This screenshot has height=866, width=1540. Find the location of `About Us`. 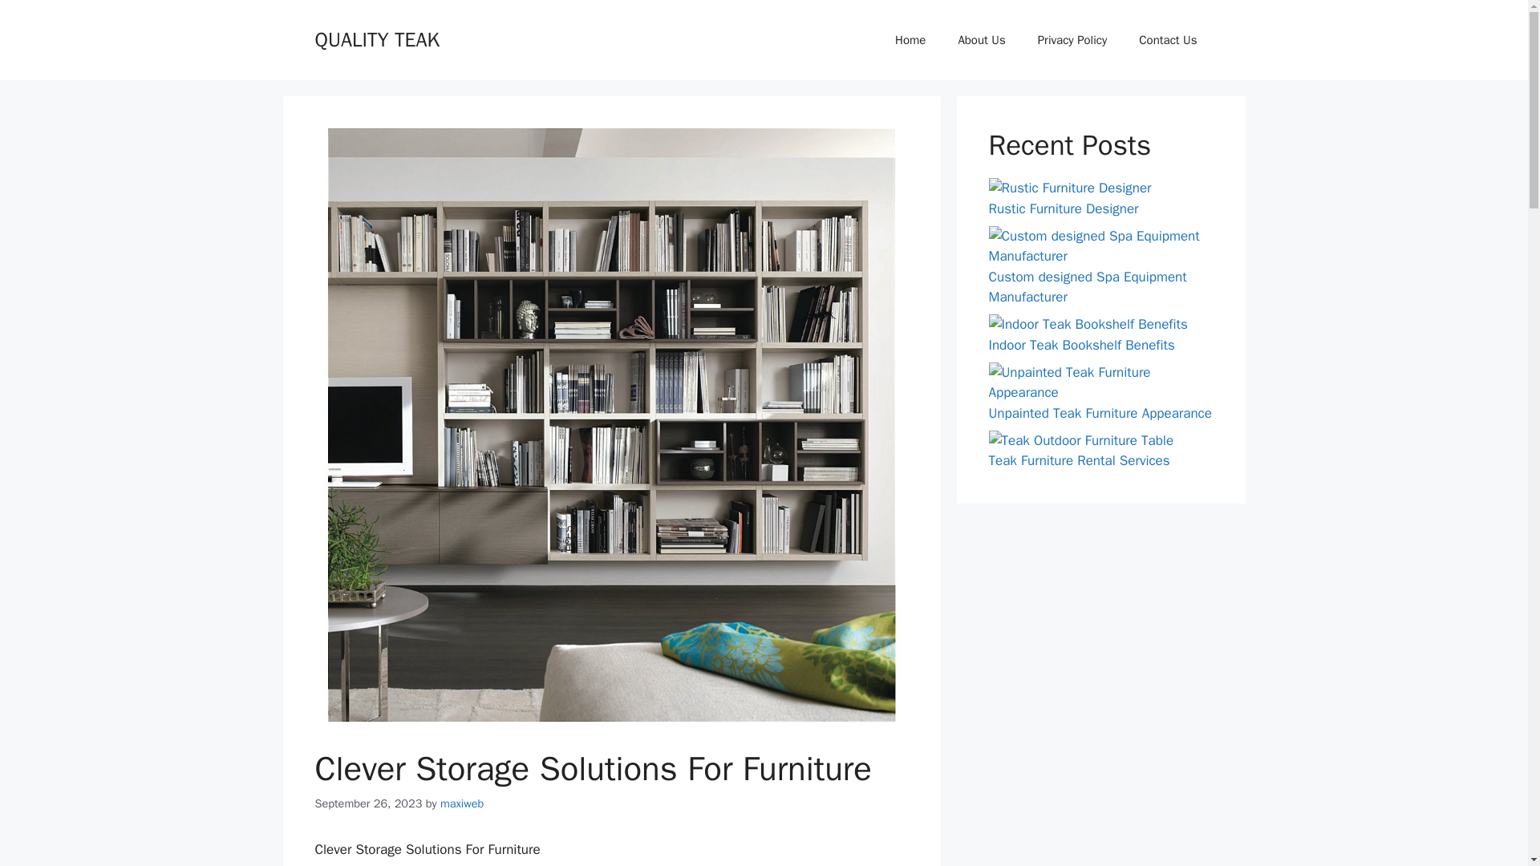

About Us is located at coordinates (980, 40).